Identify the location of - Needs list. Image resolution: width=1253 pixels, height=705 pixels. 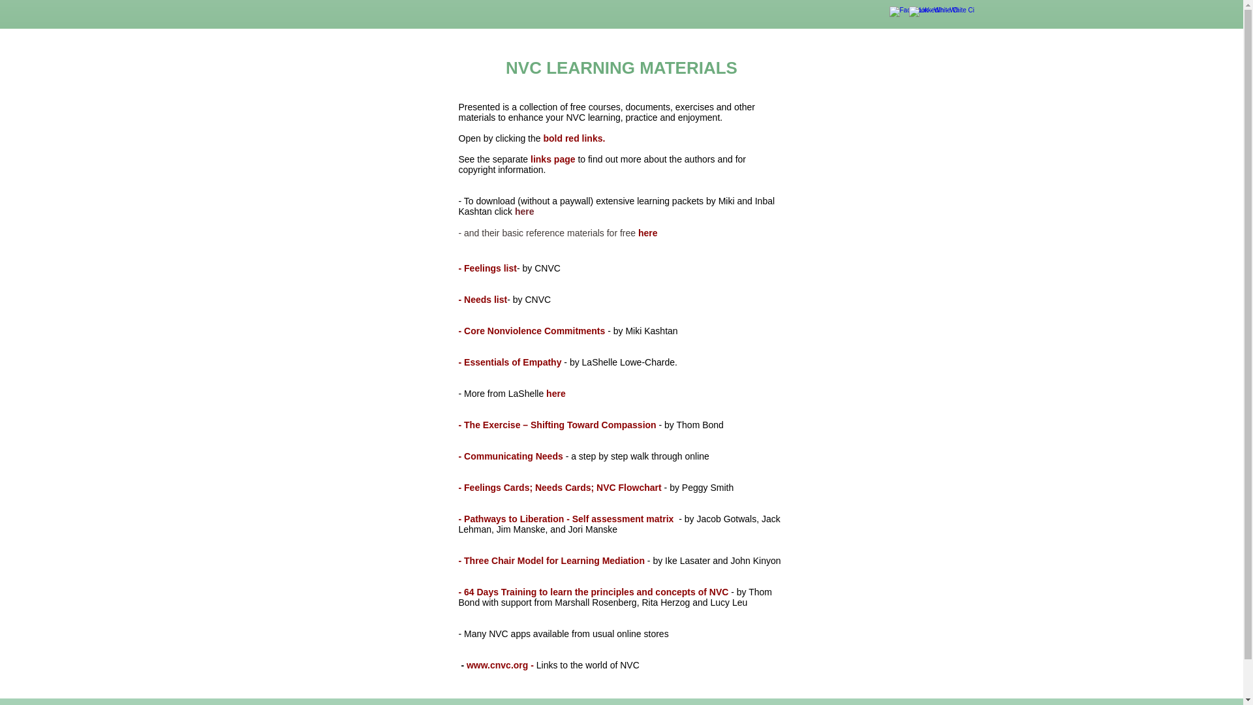
(483, 299).